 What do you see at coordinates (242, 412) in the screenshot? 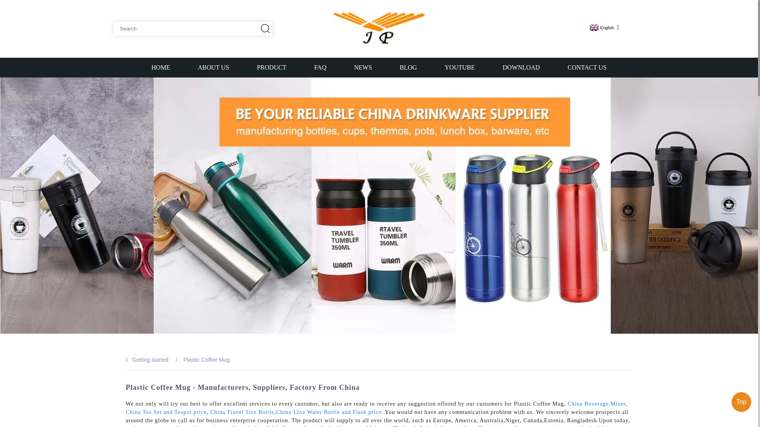
I see `China Travel Size Bottle` at bounding box center [242, 412].